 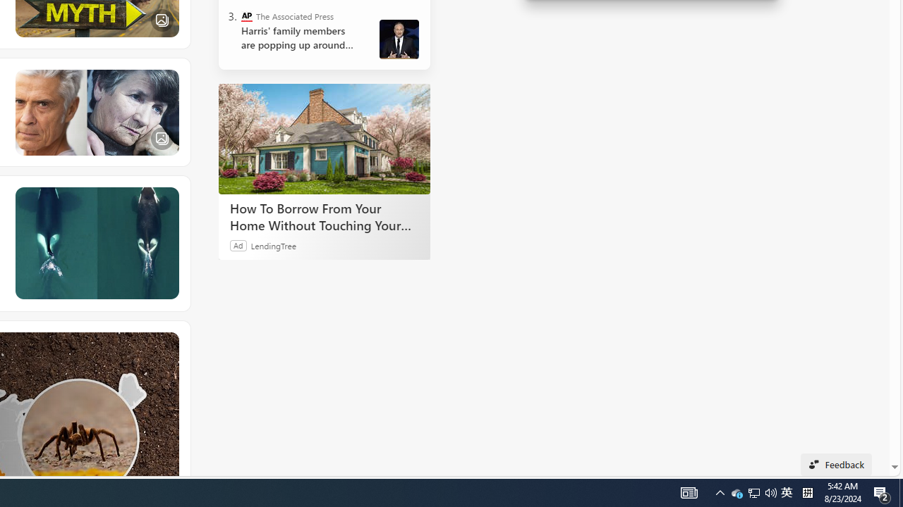 What do you see at coordinates (770, 493) in the screenshot?
I see `User Promoted Notification Area` at bounding box center [770, 493].